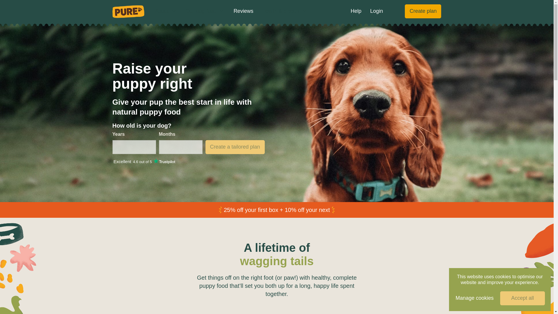  What do you see at coordinates (128, 12) in the screenshot?
I see `Pure Pet Food` at bounding box center [128, 12].